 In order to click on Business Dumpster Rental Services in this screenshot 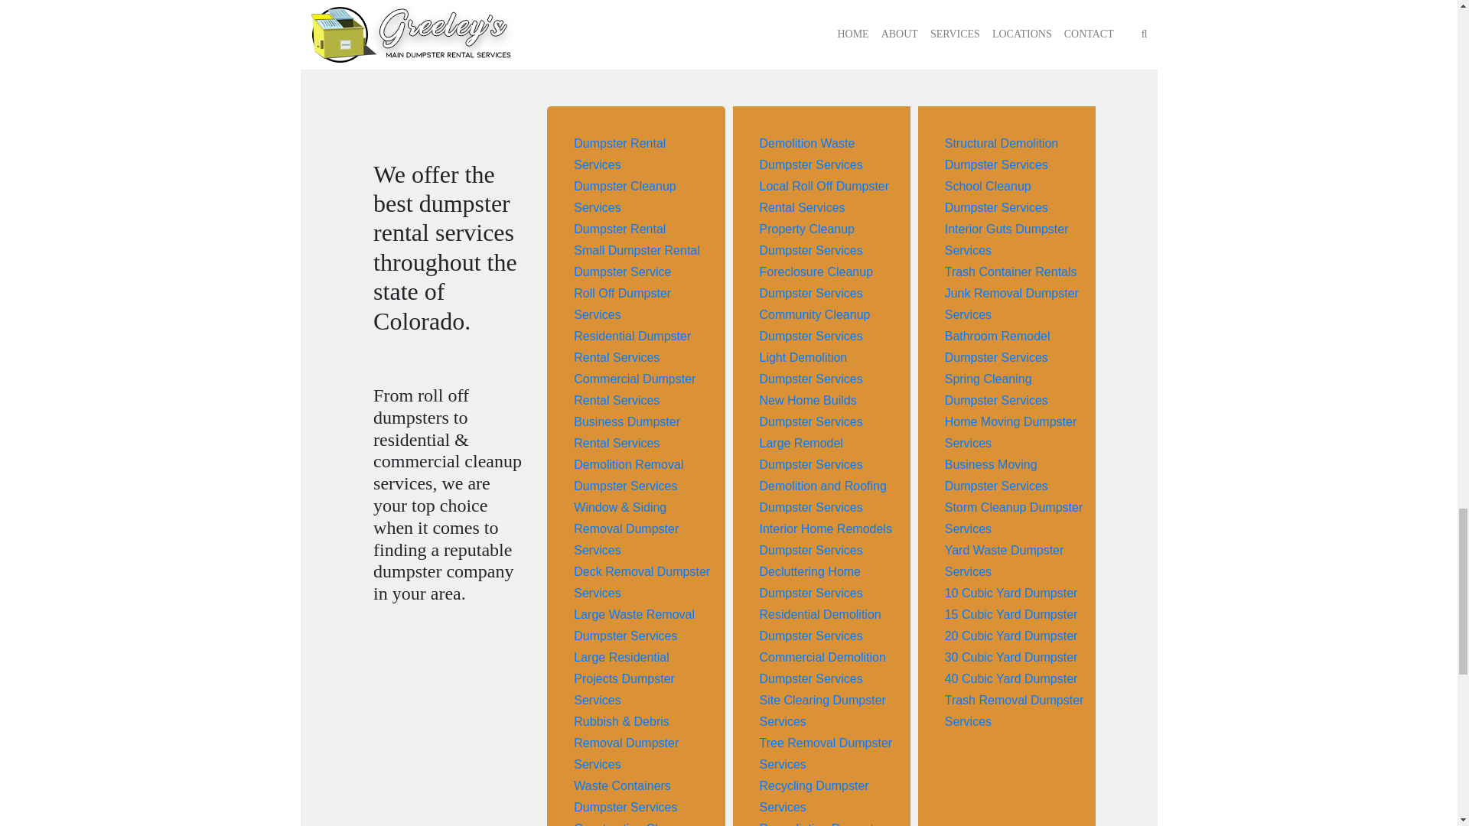, I will do `click(627, 432)`.